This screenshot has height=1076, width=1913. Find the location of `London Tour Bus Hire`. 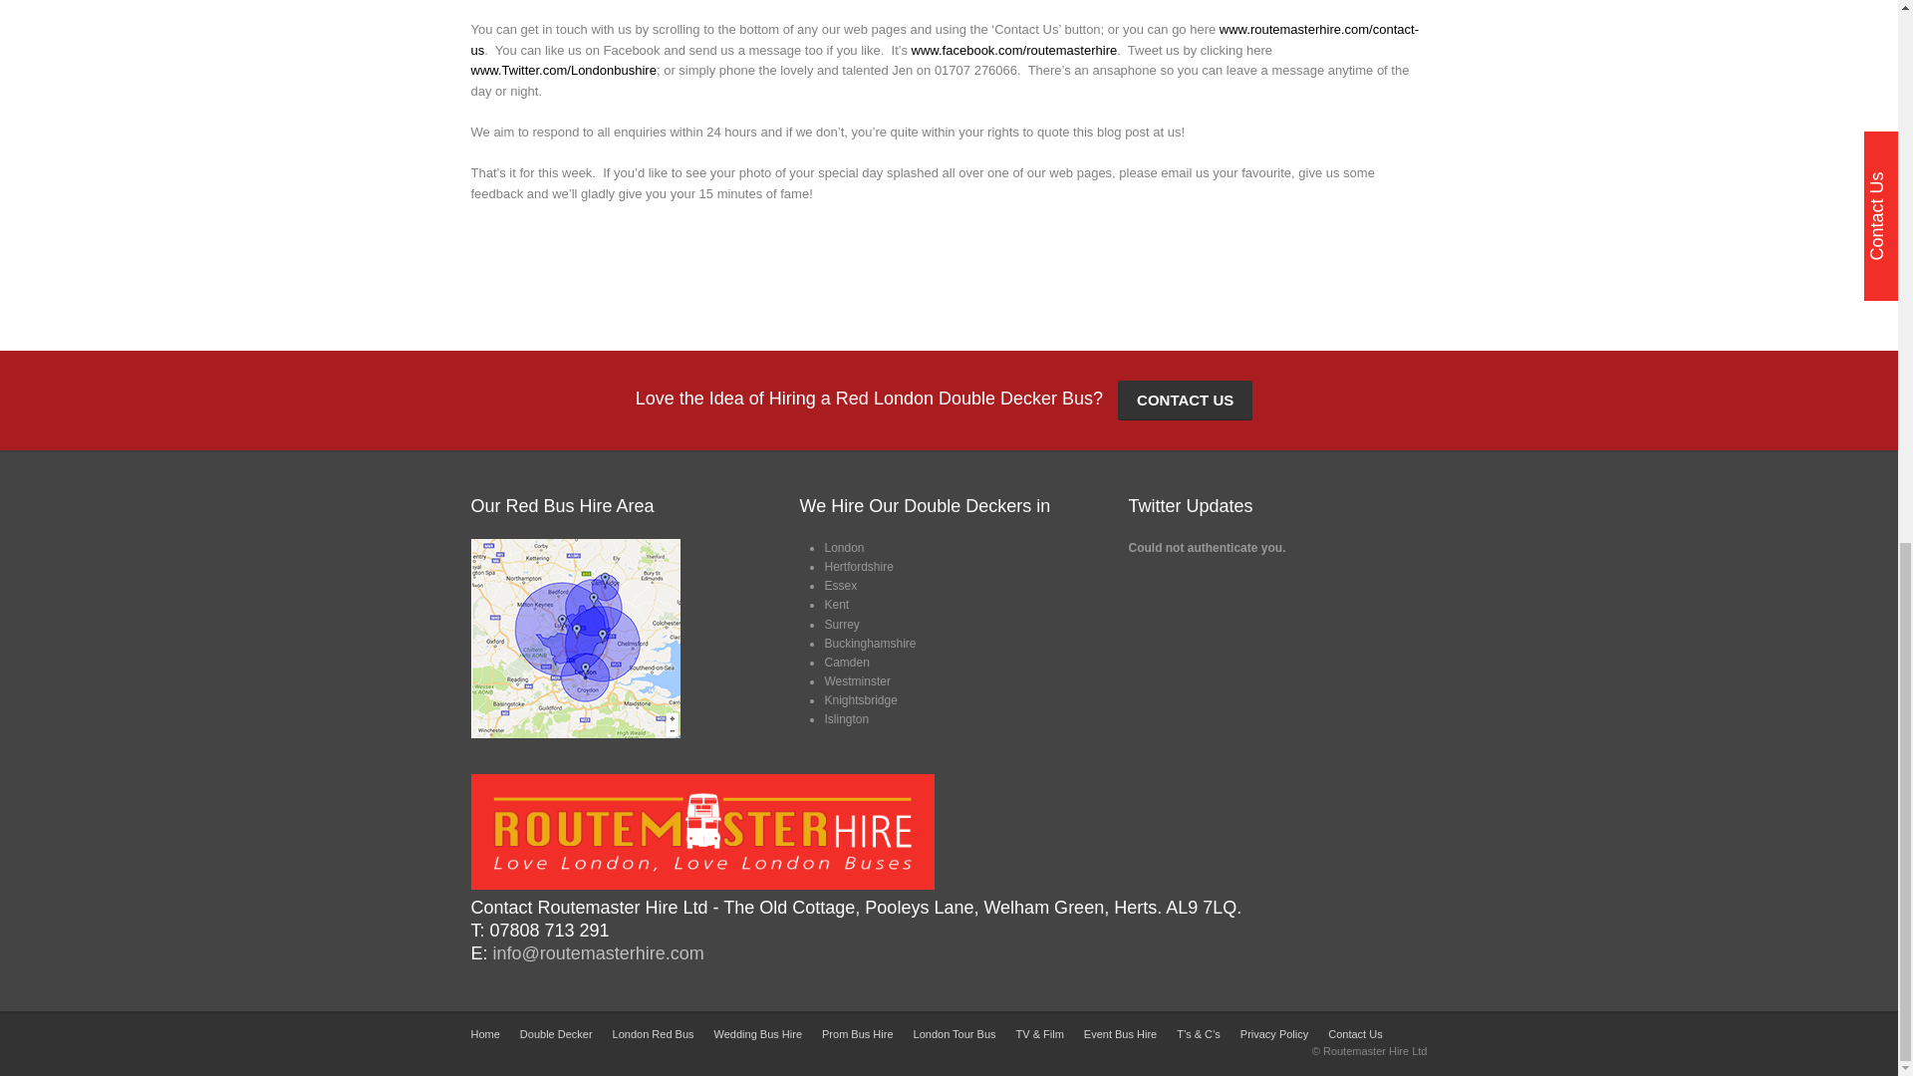

London Tour Bus Hire is located at coordinates (955, 1034).